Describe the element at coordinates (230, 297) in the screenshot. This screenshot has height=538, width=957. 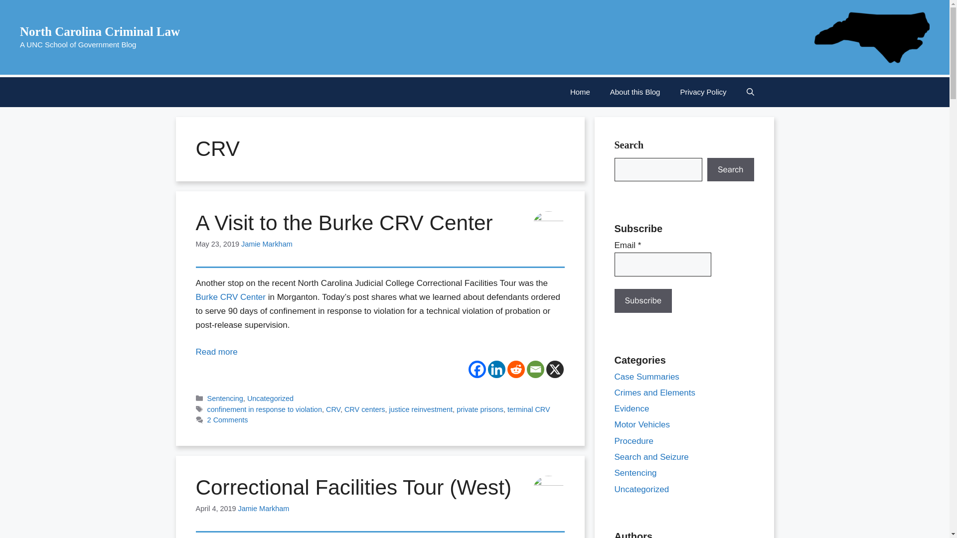
I see `Burke CRV Center` at that location.